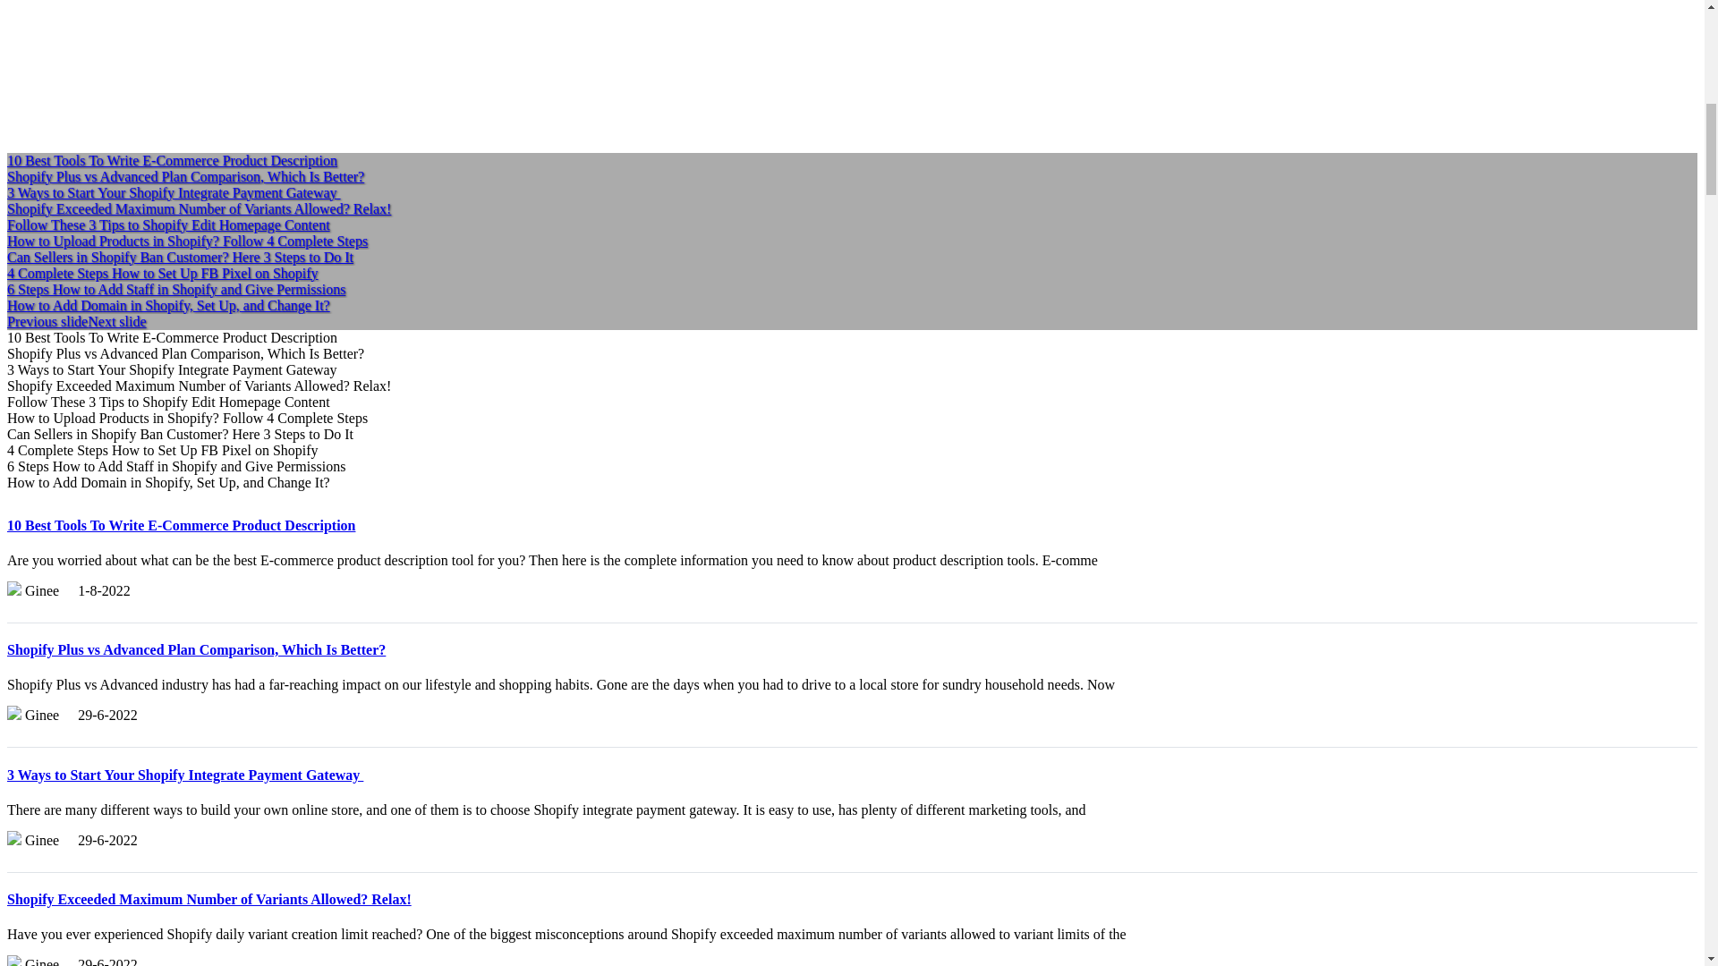 The width and height of the screenshot is (1718, 966). What do you see at coordinates (209, 899) in the screenshot?
I see `Shopify Exceeded Maximum Number of Variants Allowed? Relax!` at bounding box center [209, 899].